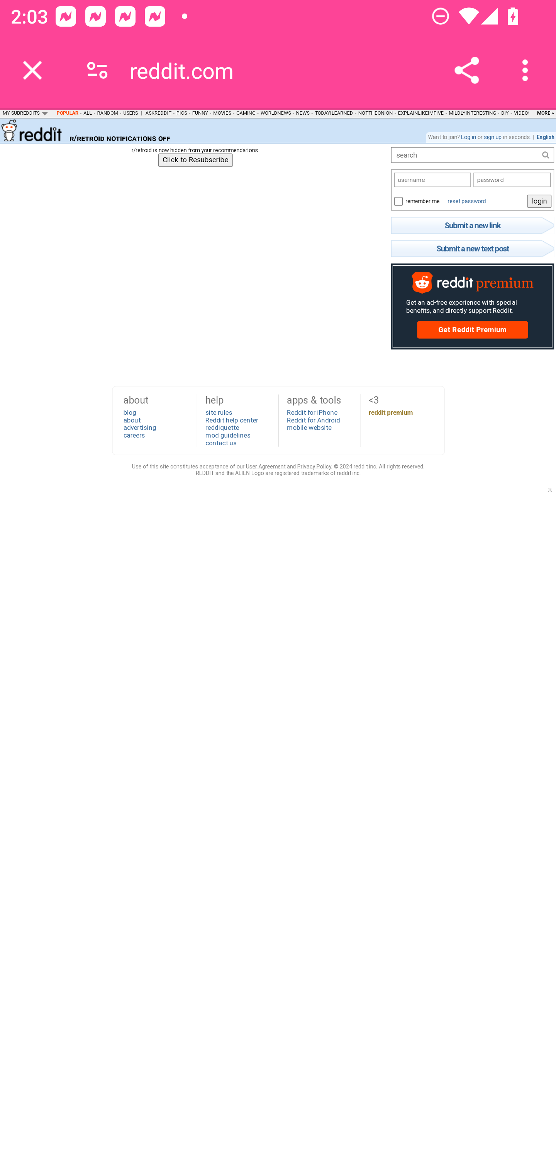 This screenshot has height=1174, width=556. Describe the element at coordinates (468, 137) in the screenshot. I see `Log in` at that location.